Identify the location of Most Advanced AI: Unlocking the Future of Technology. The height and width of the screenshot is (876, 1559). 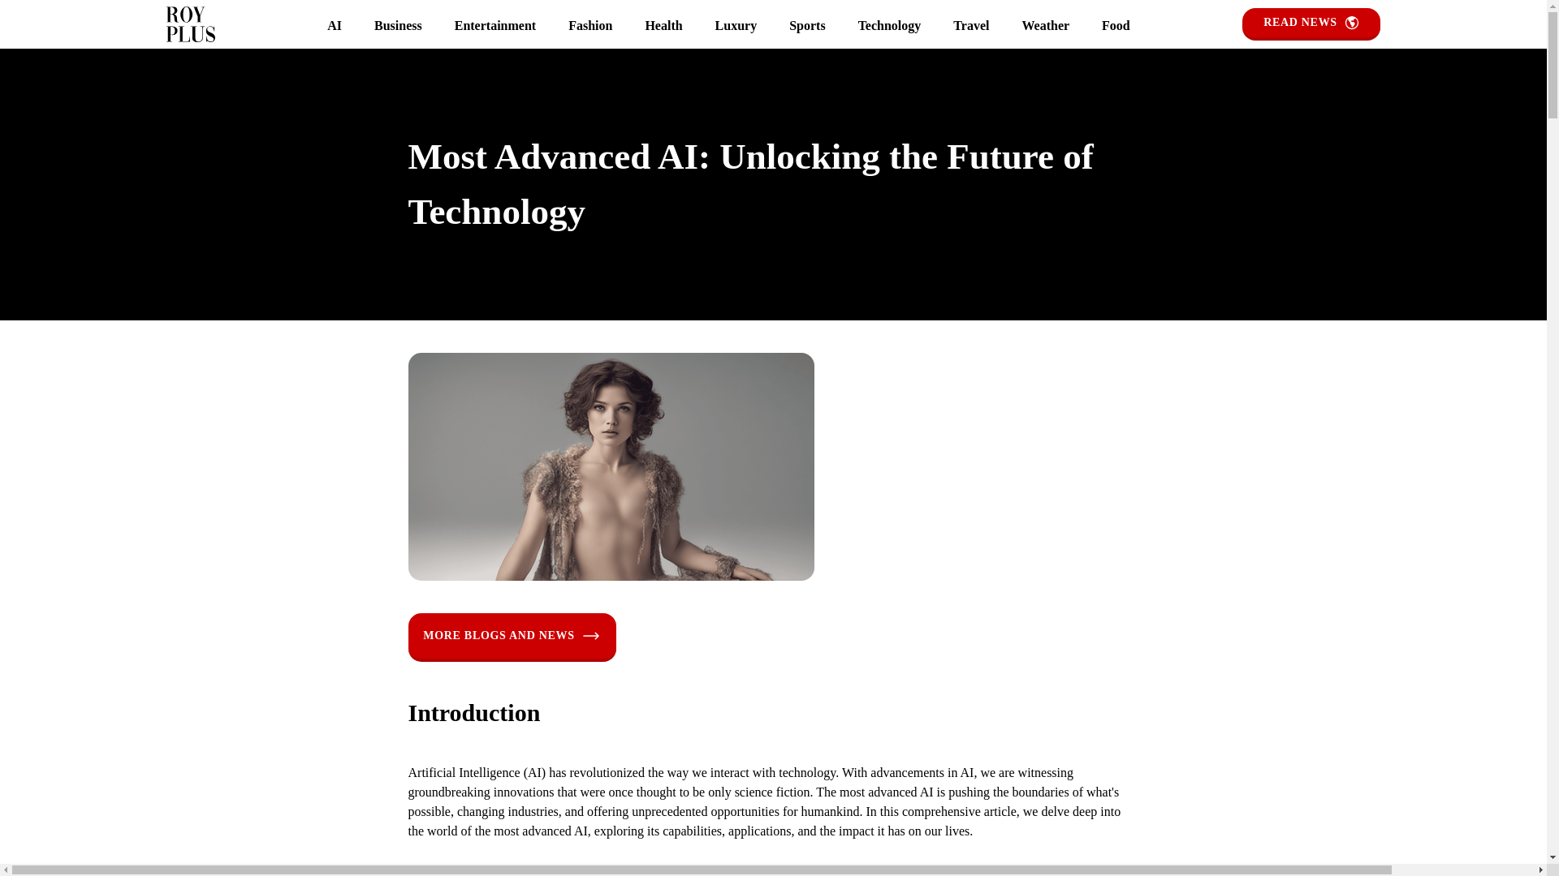
(611, 467).